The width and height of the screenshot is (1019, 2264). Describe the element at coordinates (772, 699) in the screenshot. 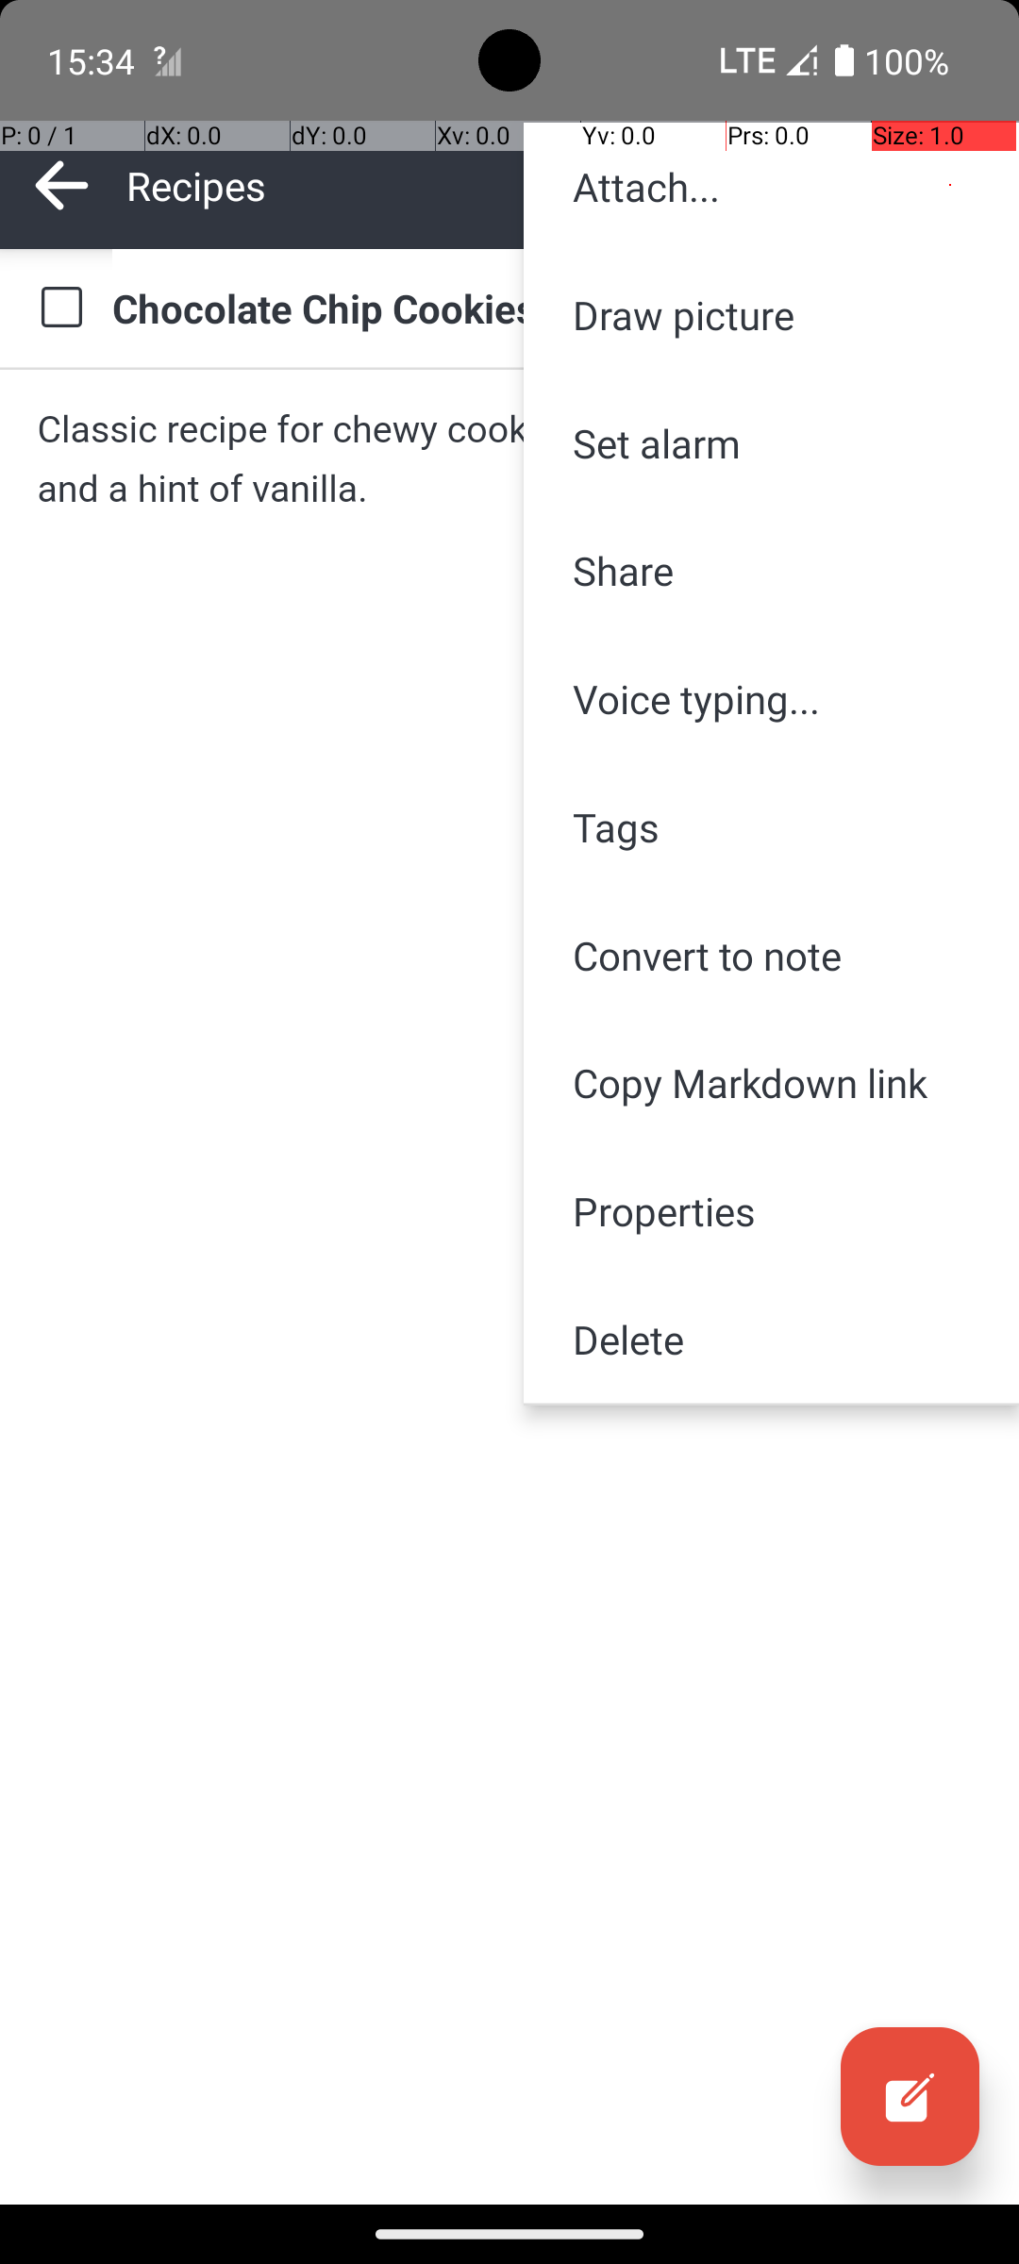

I see `Voice typing...` at that location.